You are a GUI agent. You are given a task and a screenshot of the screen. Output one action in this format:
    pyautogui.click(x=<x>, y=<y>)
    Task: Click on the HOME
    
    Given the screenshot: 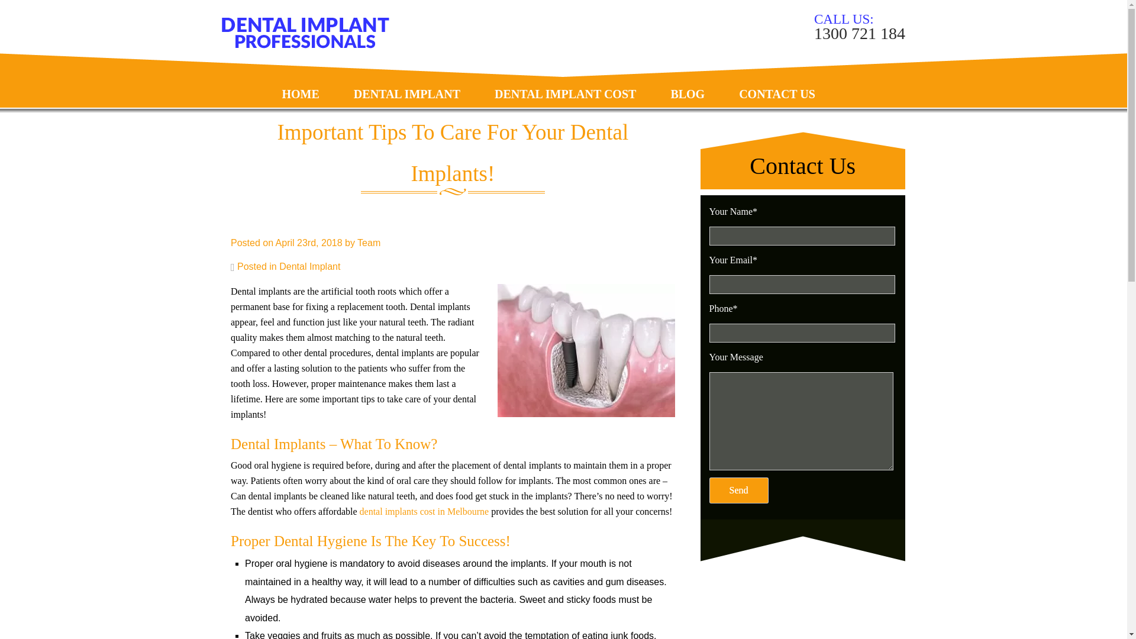 What is the action you would take?
    pyautogui.click(x=301, y=83)
    